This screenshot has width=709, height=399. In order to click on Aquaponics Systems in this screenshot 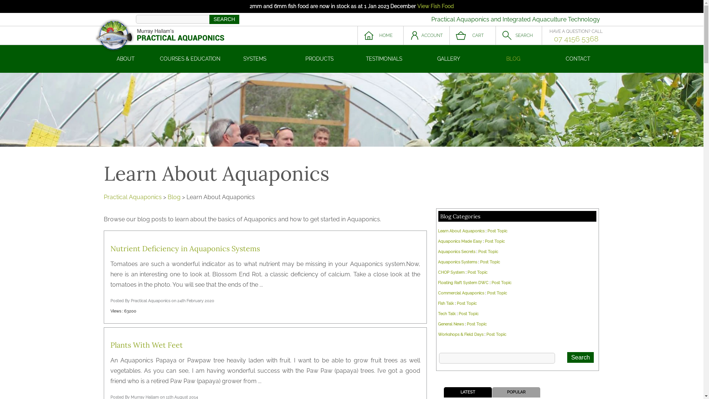, I will do `click(458, 262)`.